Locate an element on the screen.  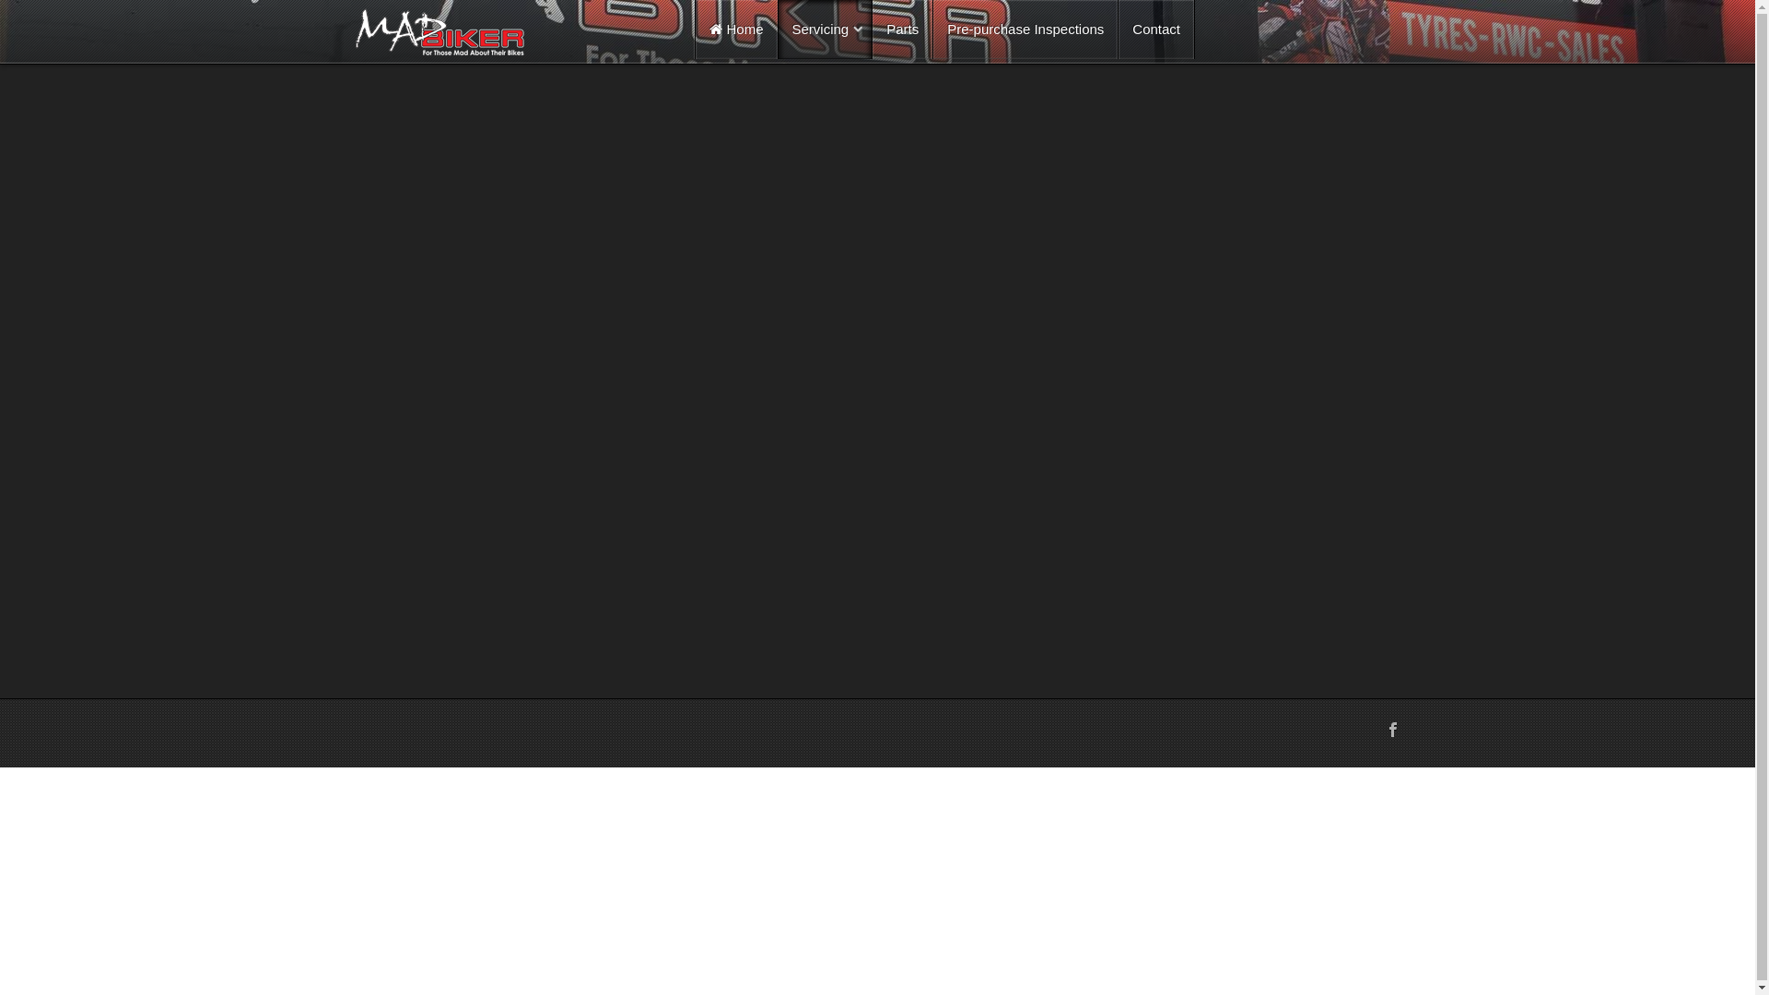
Contact is located at coordinates (1156, 29).